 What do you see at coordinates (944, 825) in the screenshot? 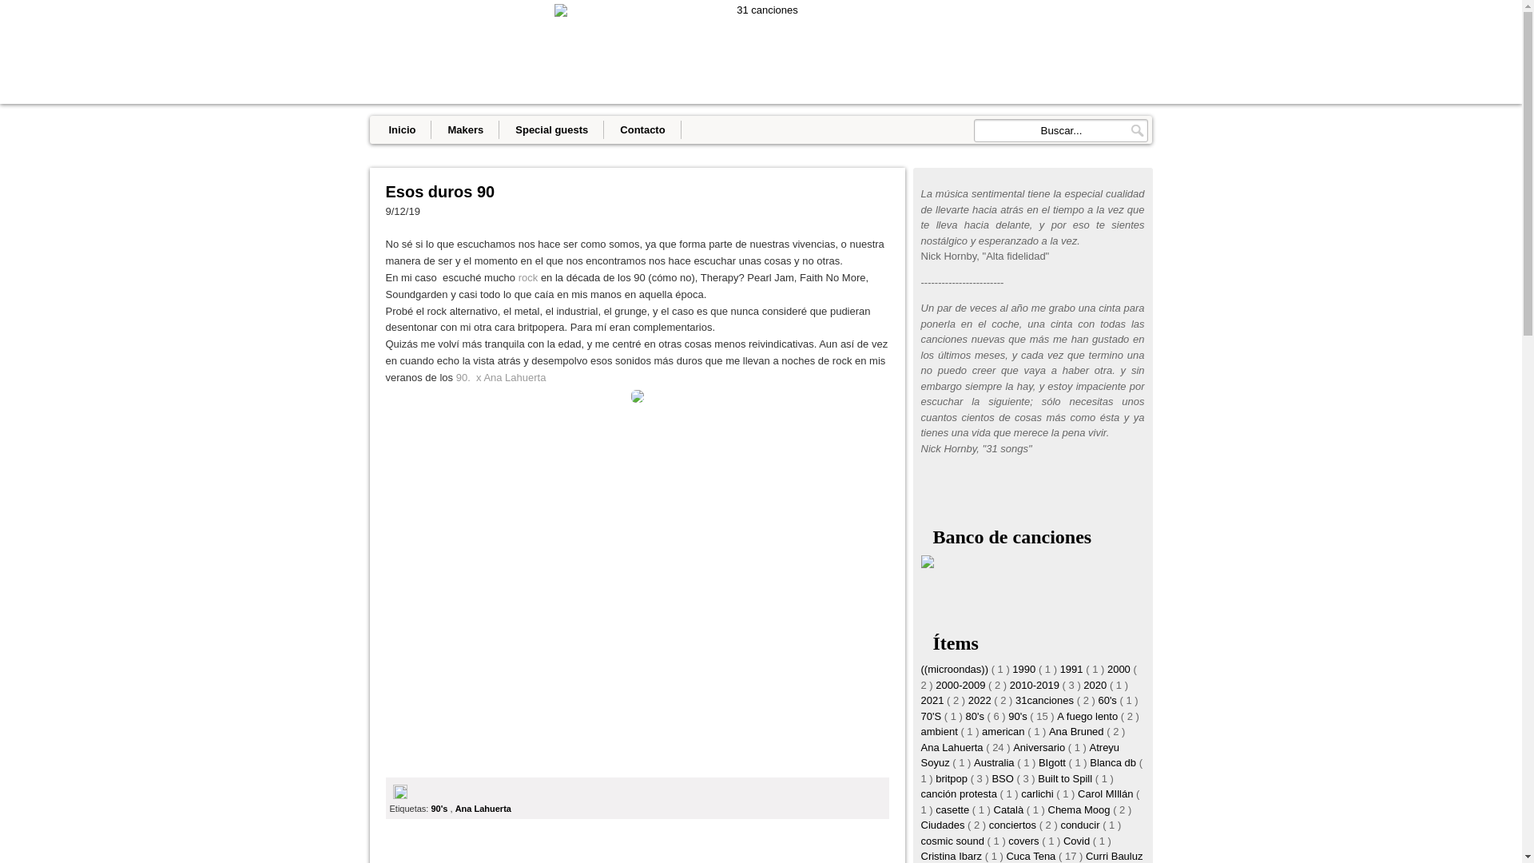
I see `Ciudades` at bounding box center [944, 825].